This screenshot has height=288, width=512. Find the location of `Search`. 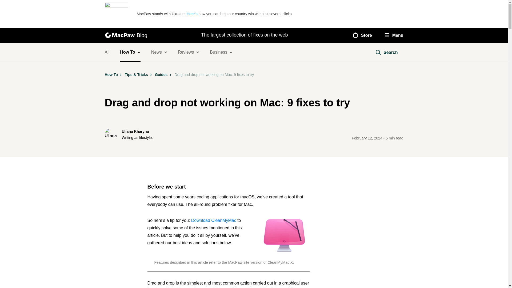

Search is located at coordinates (386, 52).